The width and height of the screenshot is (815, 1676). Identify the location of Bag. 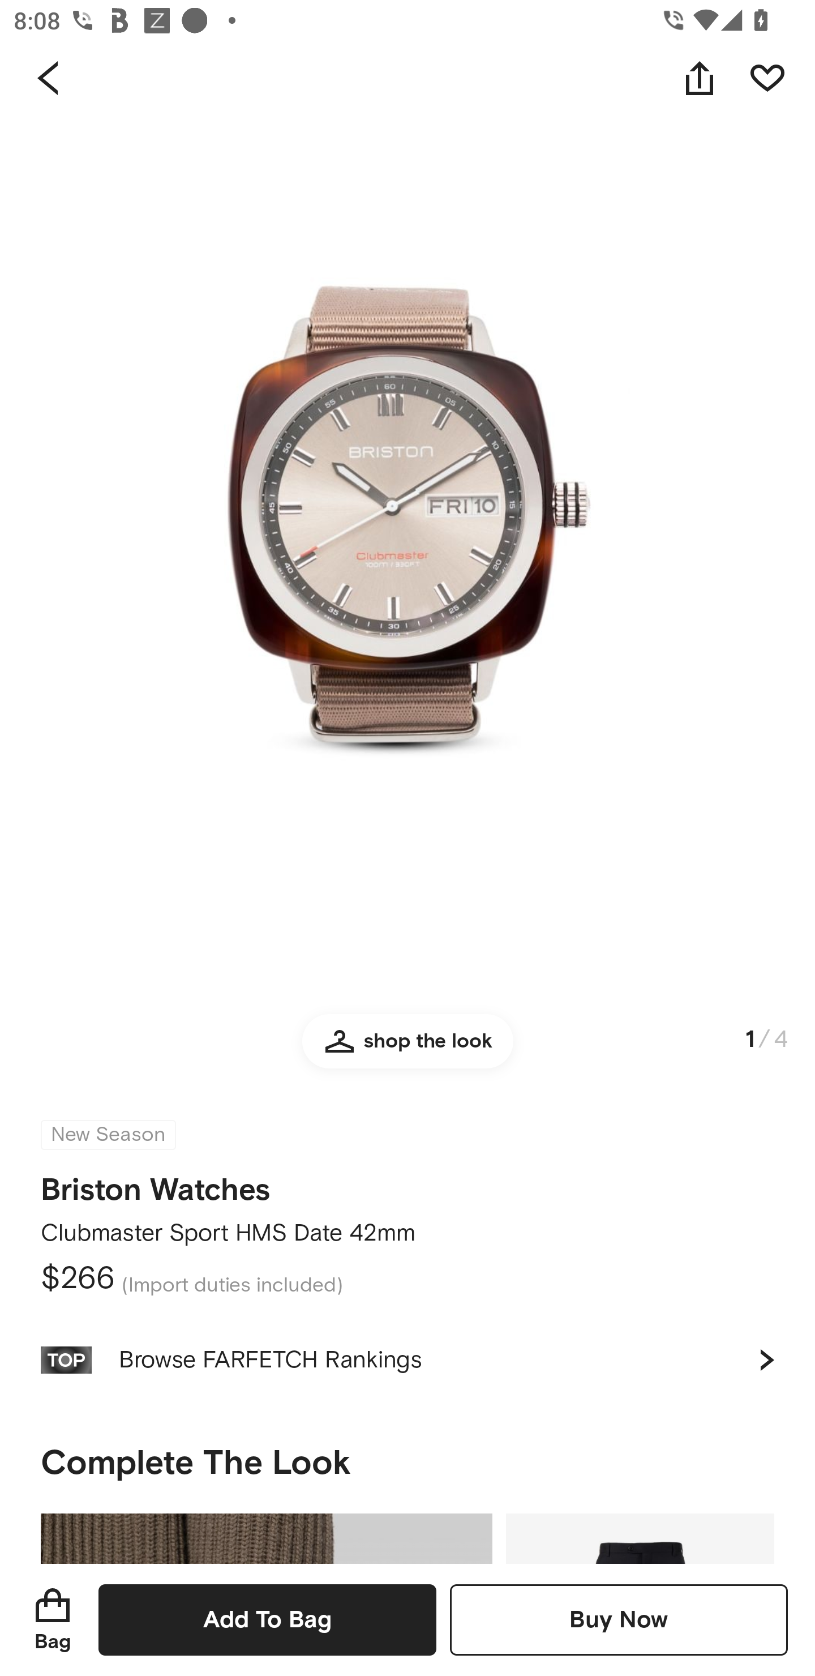
(53, 1619).